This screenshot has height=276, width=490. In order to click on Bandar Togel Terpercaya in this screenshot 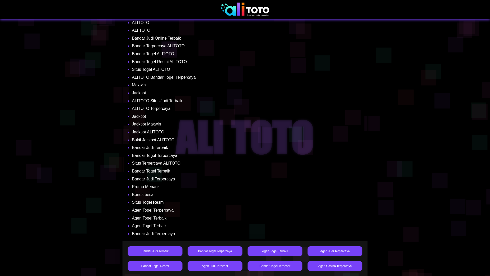, I will do `click(215, 251)`.